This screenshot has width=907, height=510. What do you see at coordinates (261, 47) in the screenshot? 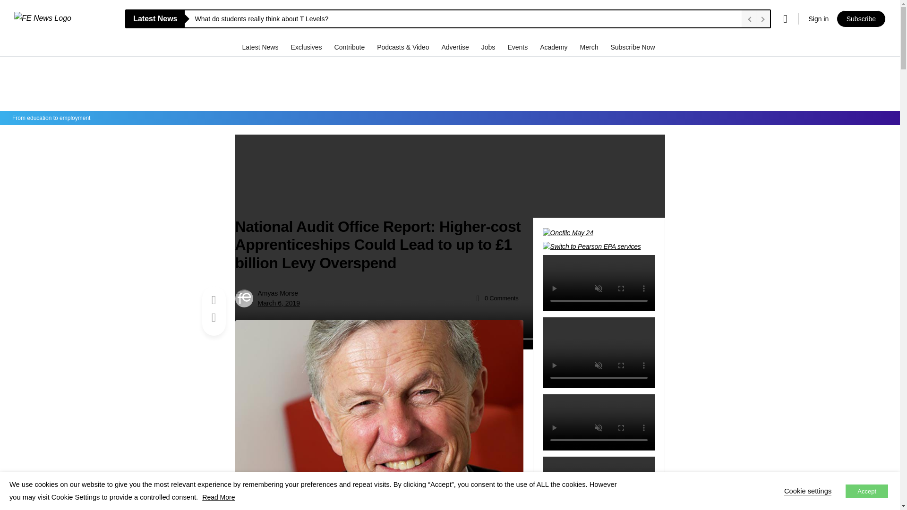
I see `Latest News` at bounding box center [261, 47].